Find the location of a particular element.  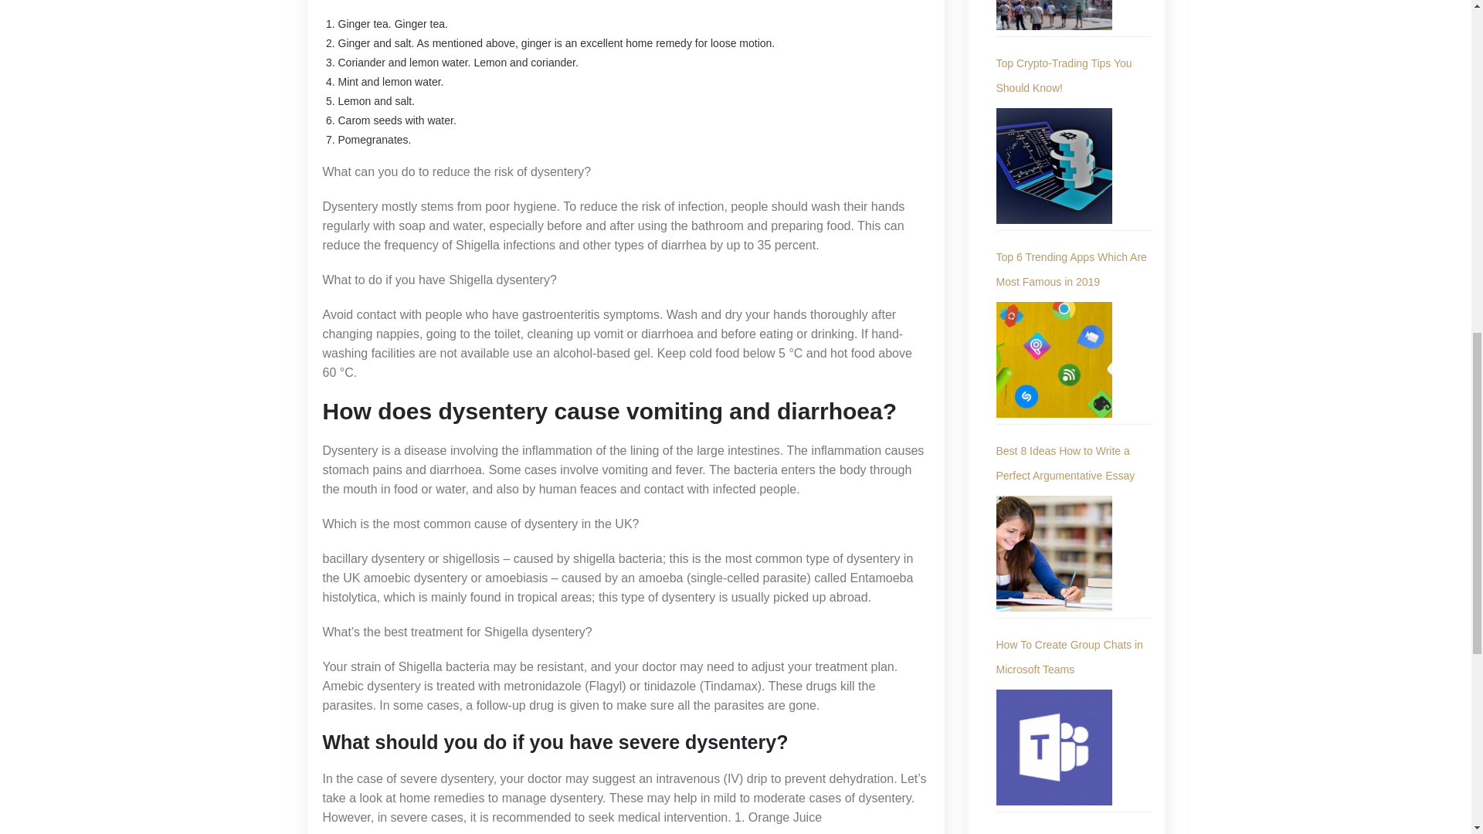

Top Crypto-Trading Tips You Should Know!  is located at coordinates (1074, 75).